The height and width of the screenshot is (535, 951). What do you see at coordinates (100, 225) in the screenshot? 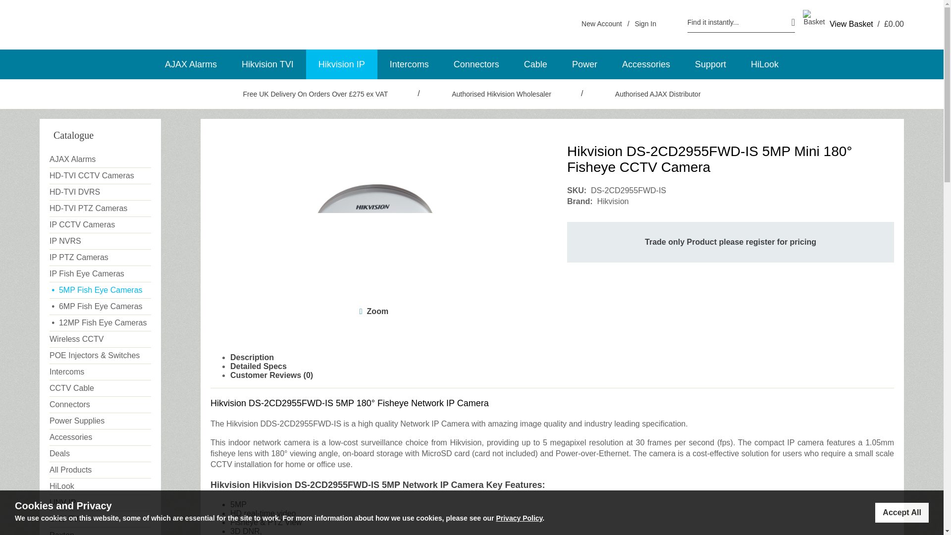
I see `IP CCTV Cameras` at bounding box center [100, 225].